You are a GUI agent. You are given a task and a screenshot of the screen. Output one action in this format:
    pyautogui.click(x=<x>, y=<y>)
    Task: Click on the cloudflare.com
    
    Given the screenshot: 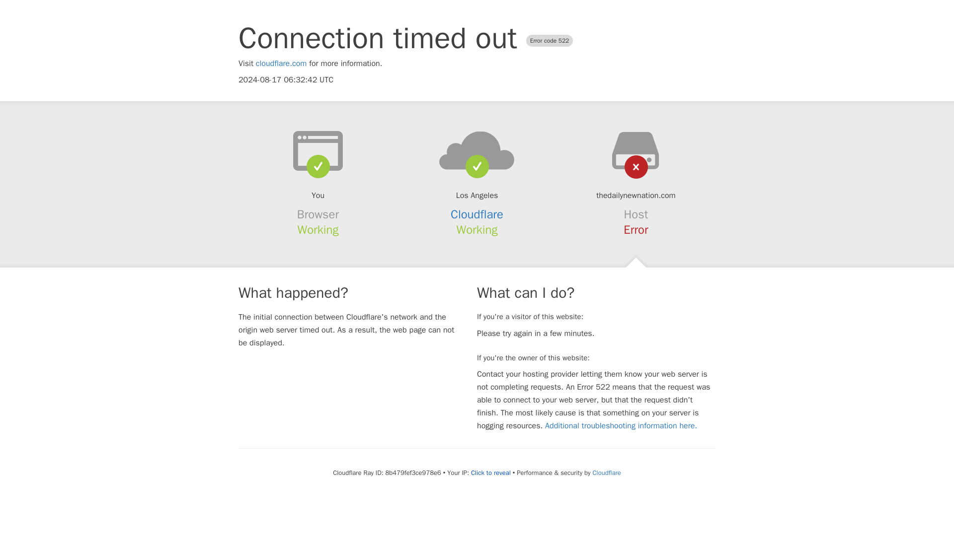 What is the action you would take?
    pyautogui.click(x=281, y=64)
    